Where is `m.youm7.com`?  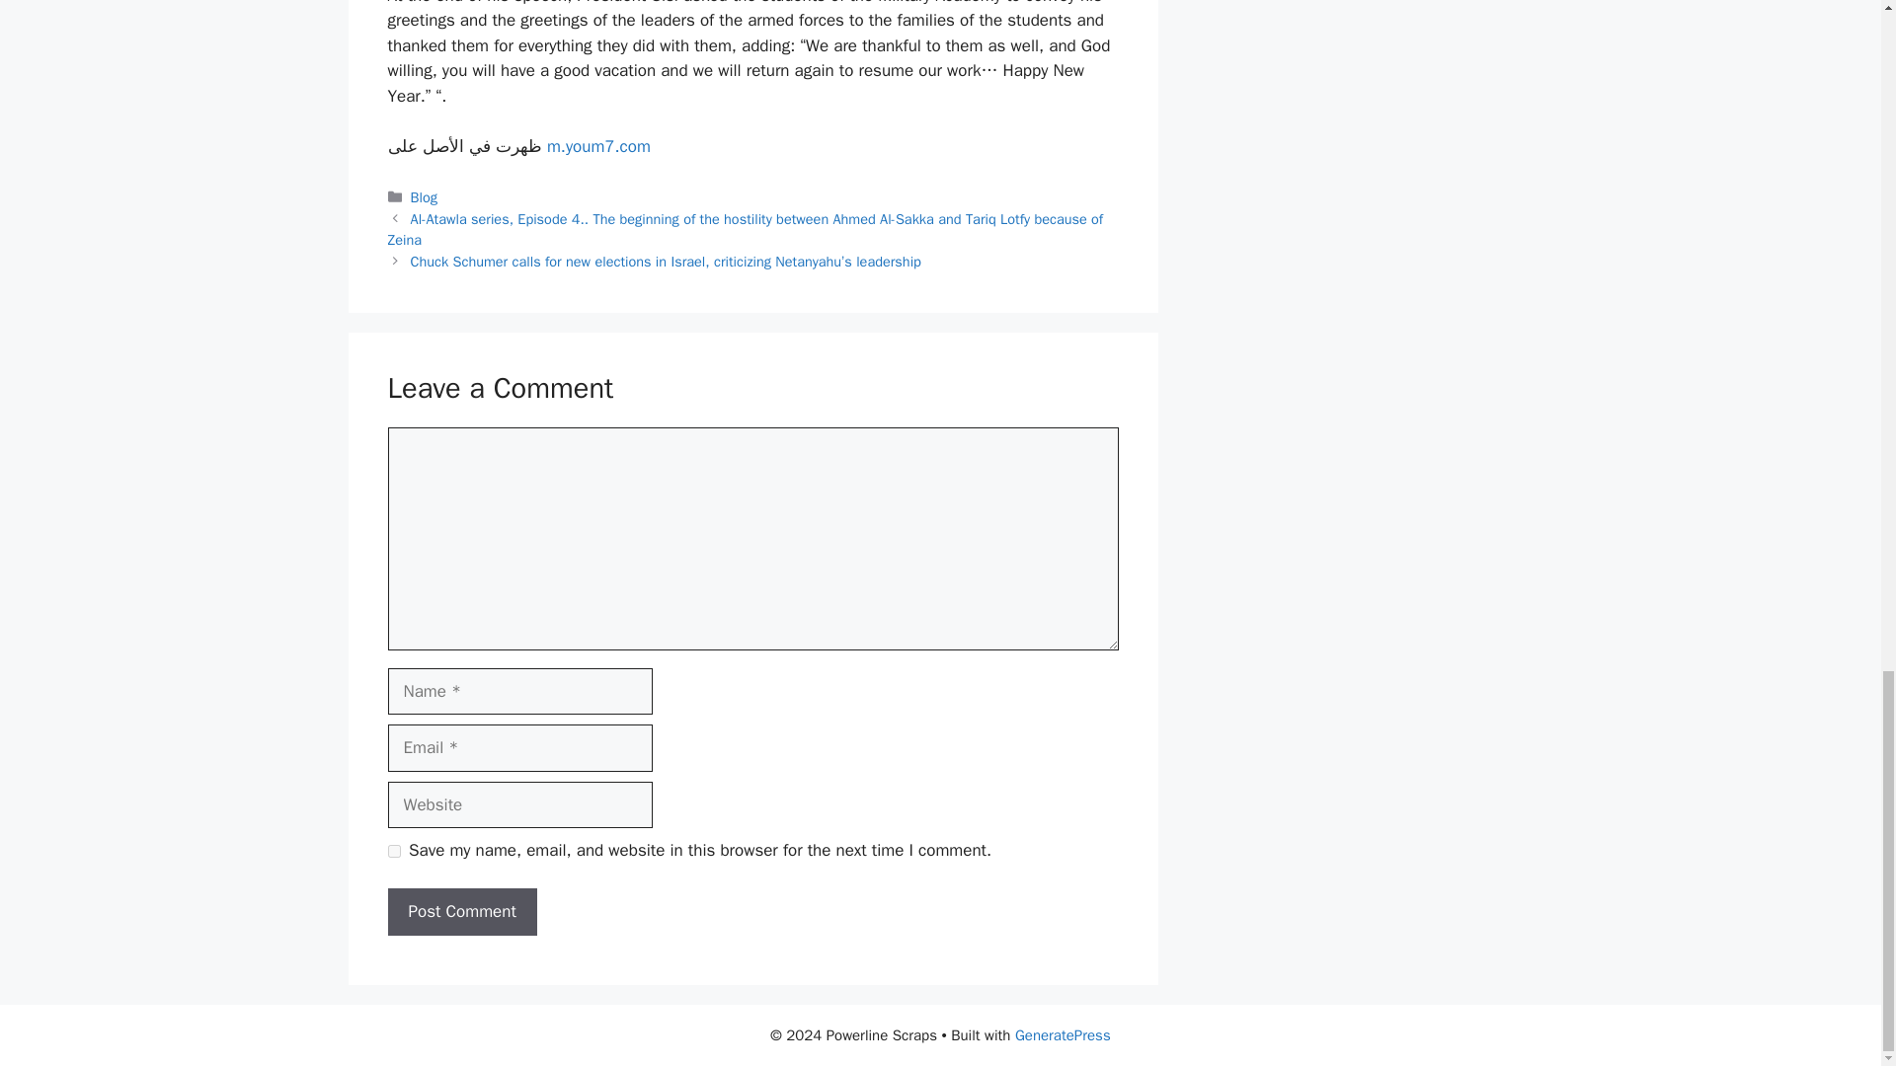
m.youm7.com is located at coordinates (598, 146).